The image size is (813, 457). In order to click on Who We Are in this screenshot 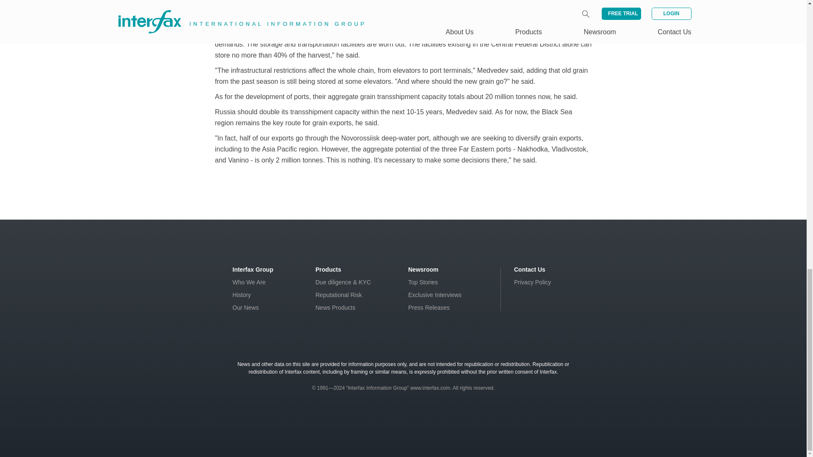, I will do `click(249, 282)`.